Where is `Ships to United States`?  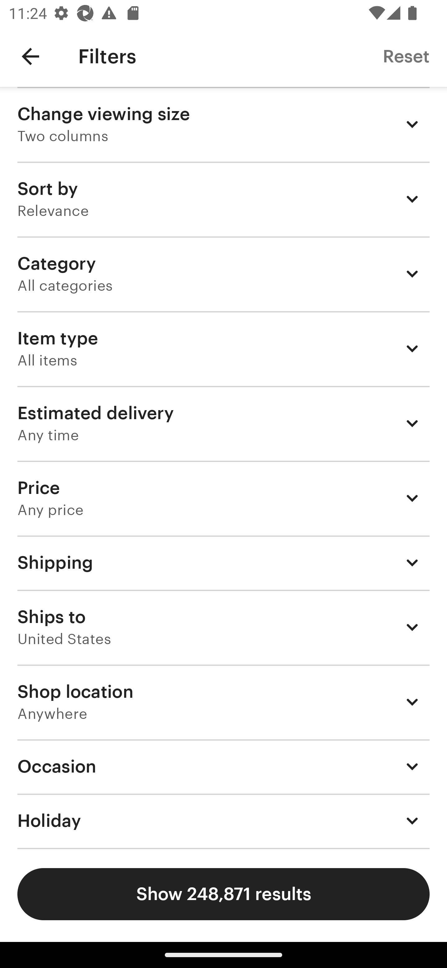 Ships to United States is located at coordinates (223, 627).